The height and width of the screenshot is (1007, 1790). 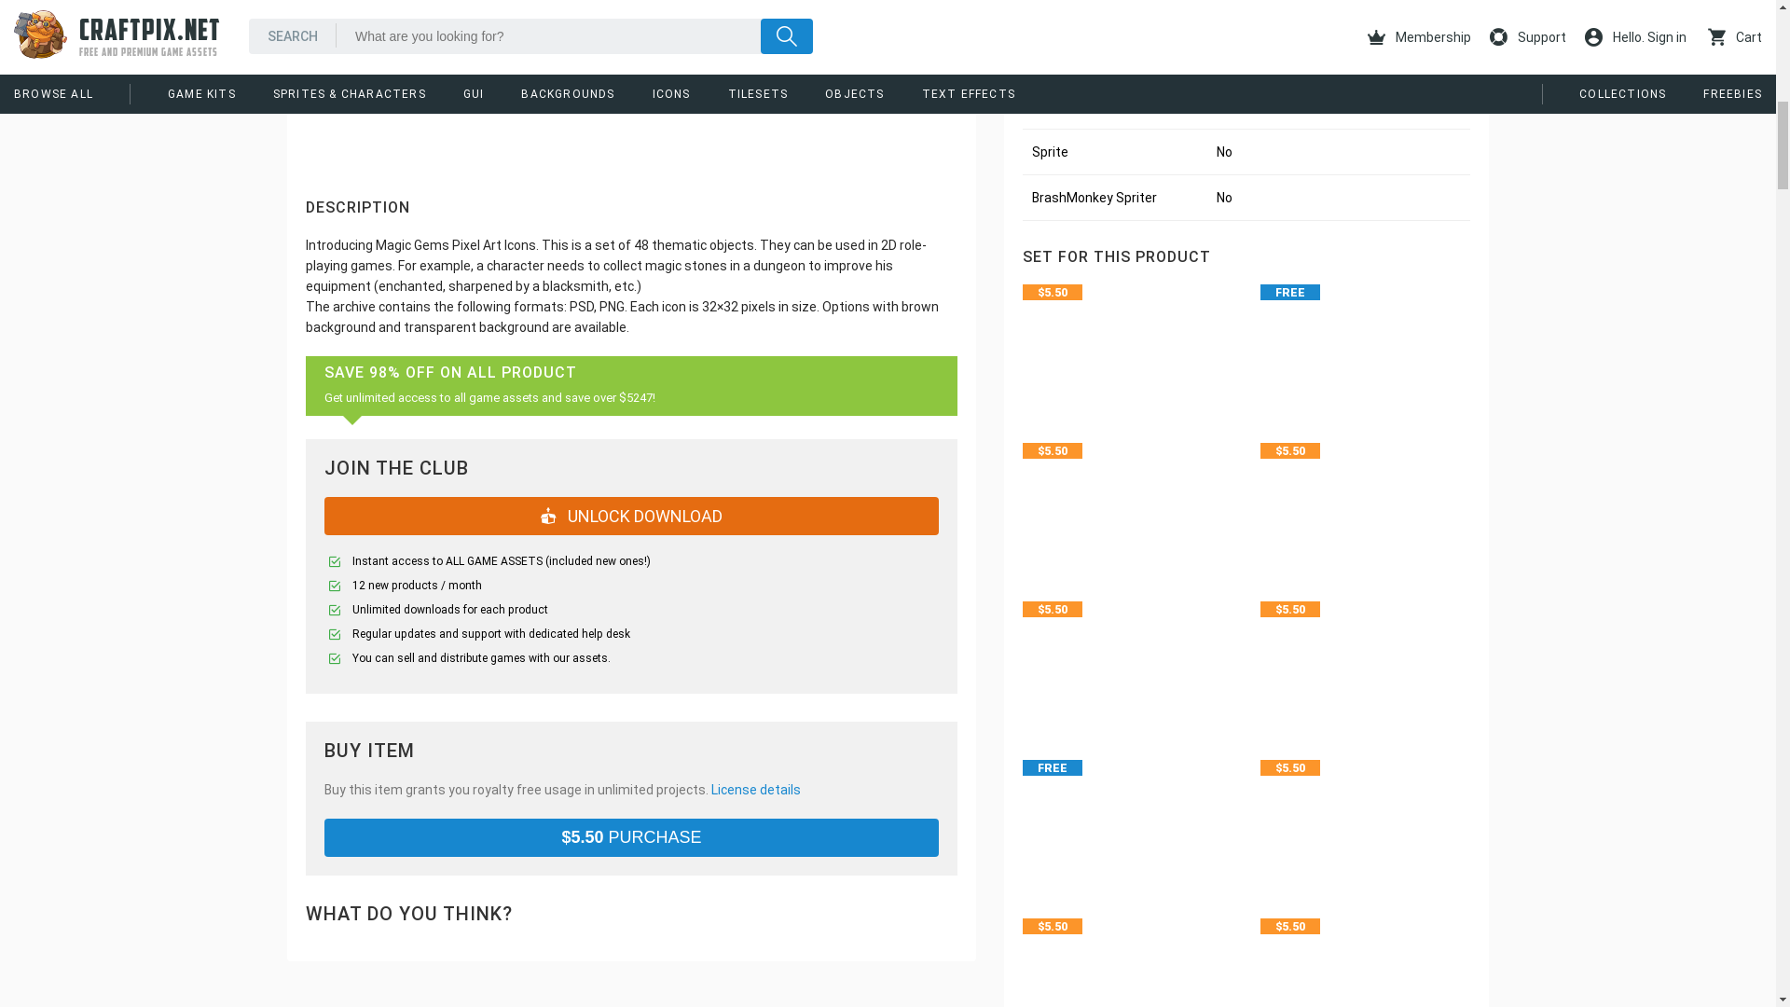 I want to click on Barbarian Skills Pixel Art Icon Pack, so click(x=1365, y=820).